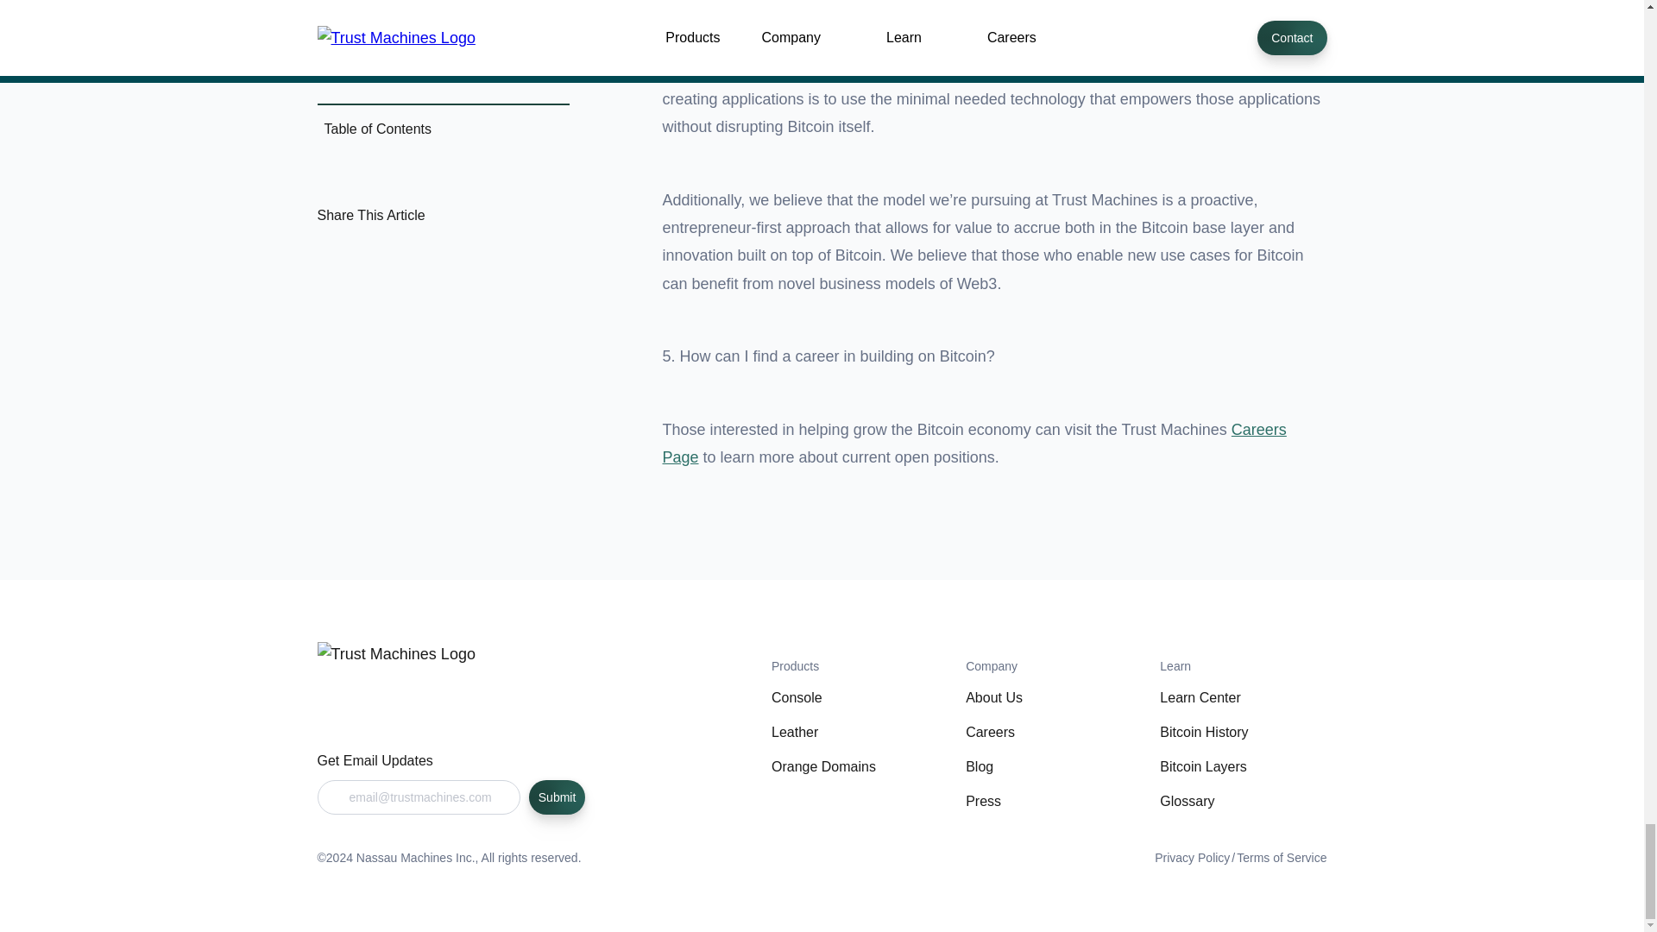 The width and height of the screenshot is (1657, 932). I want to click on Careers, so click(990, 732).